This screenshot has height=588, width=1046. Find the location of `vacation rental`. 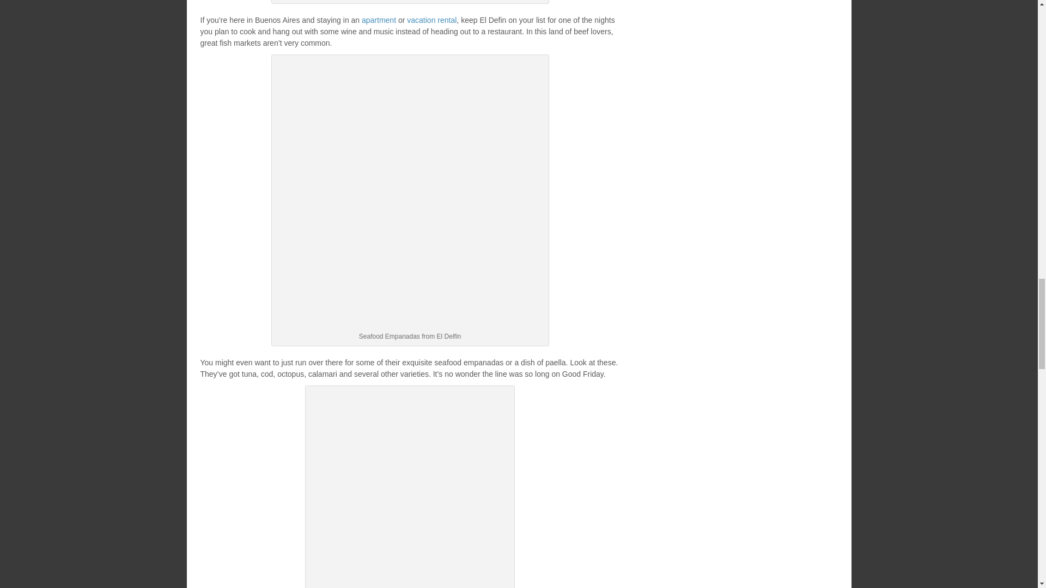

vacation rental is located at coordinates (431, 20).